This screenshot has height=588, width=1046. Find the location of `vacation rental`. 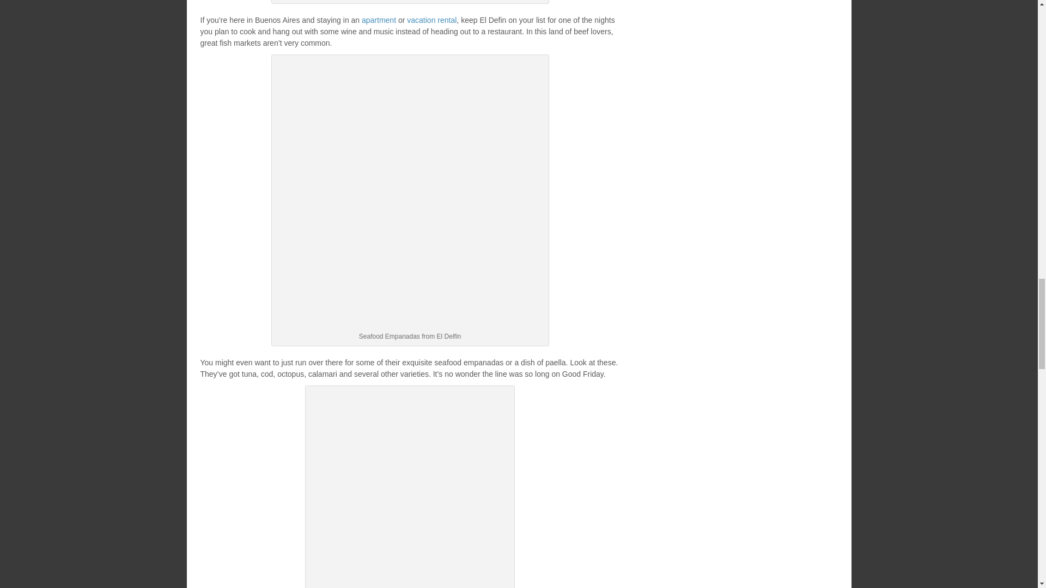

vacation rental is located at coordinates (431, 20).